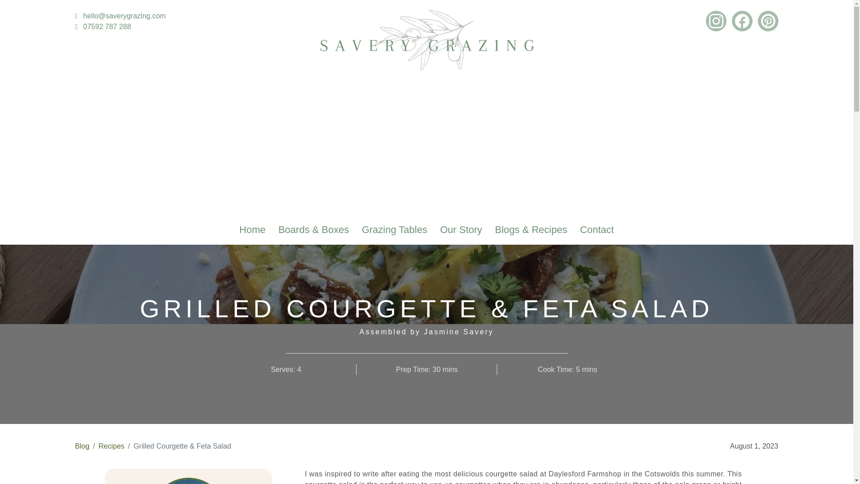 The image size is (860, 484). Describe the element at coordinates (103, 26) in the screenshot. I see `07592 787 288` at that location.